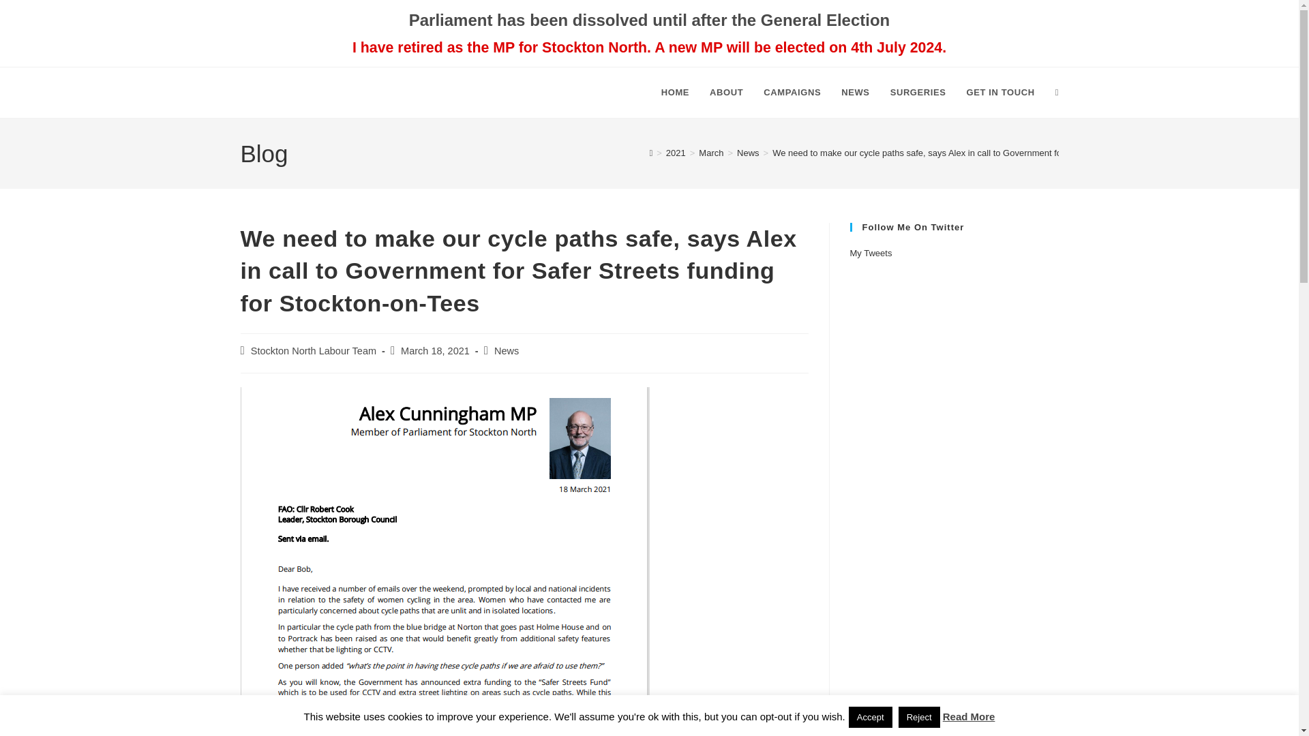 Image resolution: width=1309 pixels, height=736 pixels. I want to click on My Tweets, so click(870, 253).